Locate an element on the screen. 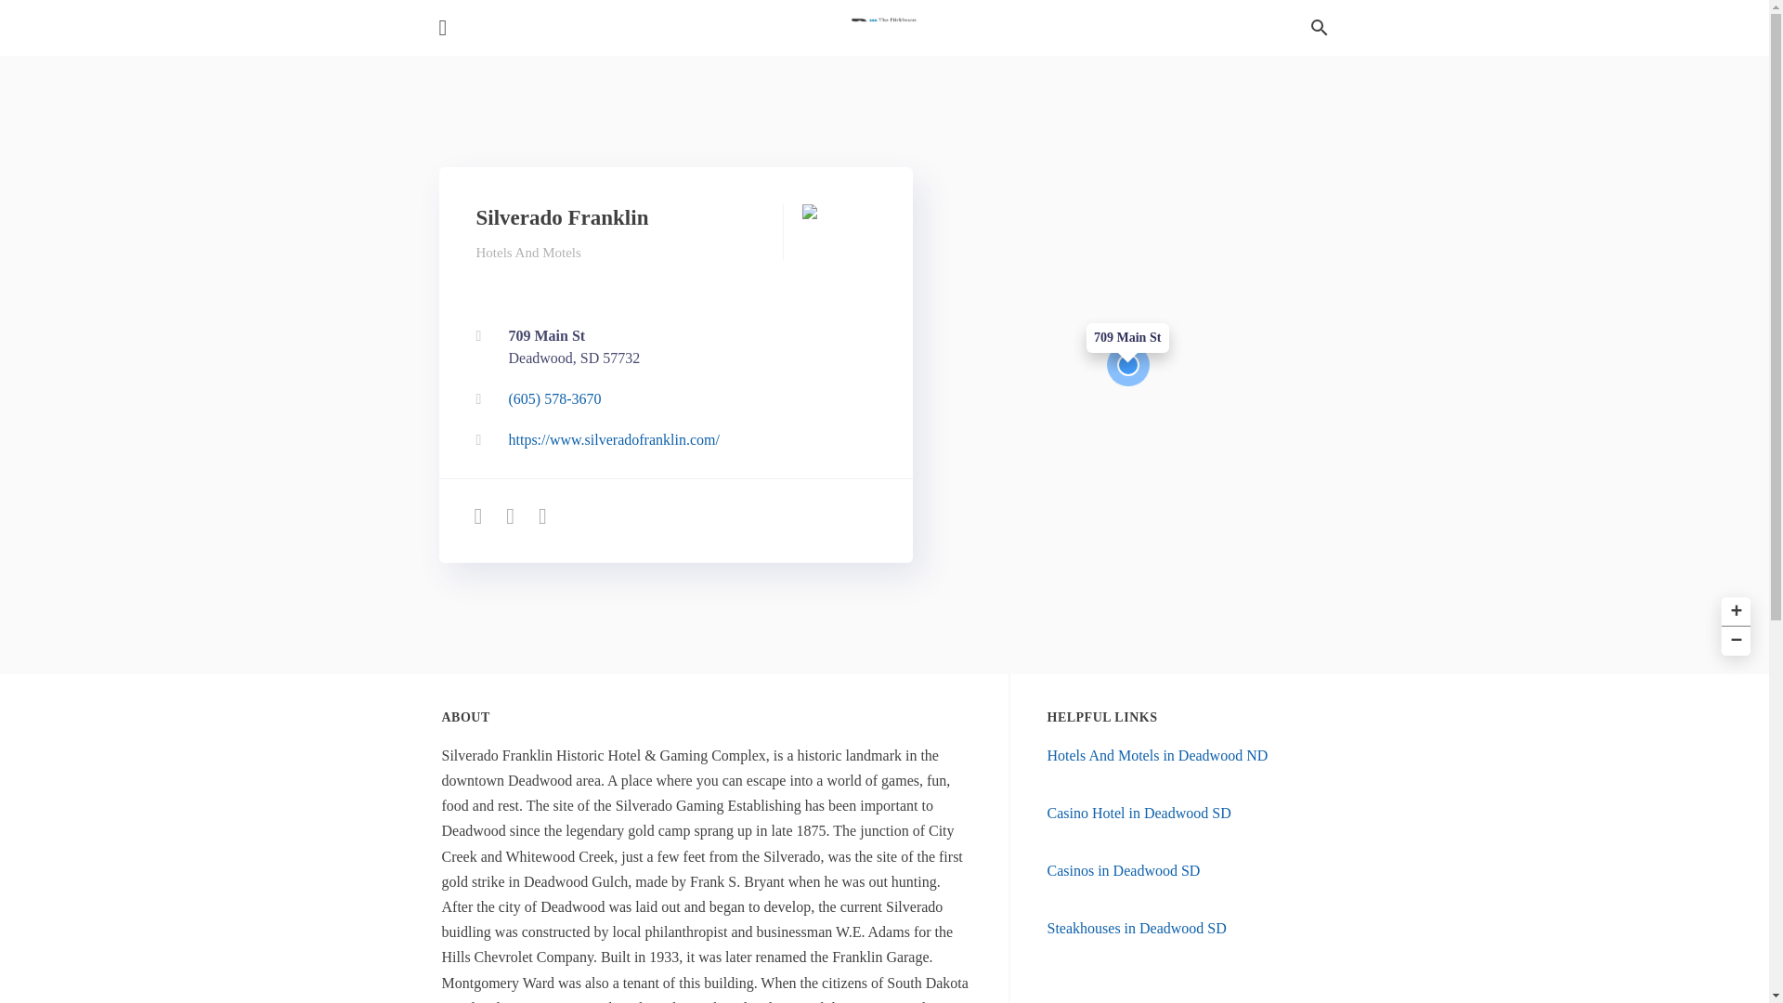  Get directions is located at coordinates (1733, 639).